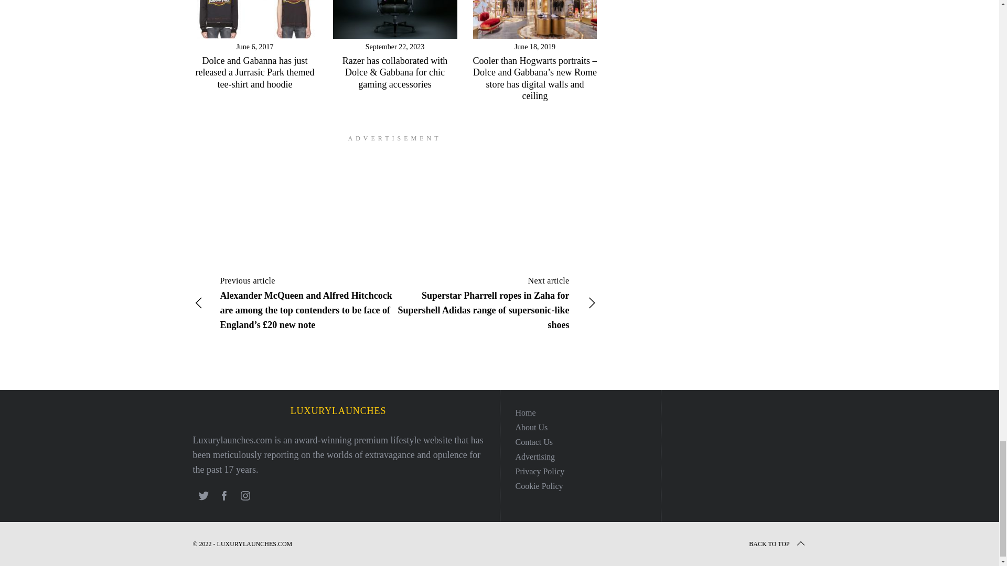 The image size is (1007, 566). Describe the element at coordinates (525, 412) in the screenshot. I see `Home` at that location.